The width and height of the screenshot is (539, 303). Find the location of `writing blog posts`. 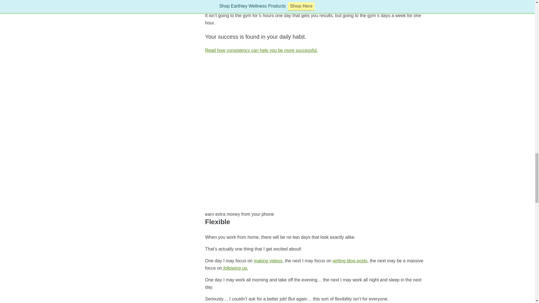

writing blog posts is located at coordinates (350, 261).